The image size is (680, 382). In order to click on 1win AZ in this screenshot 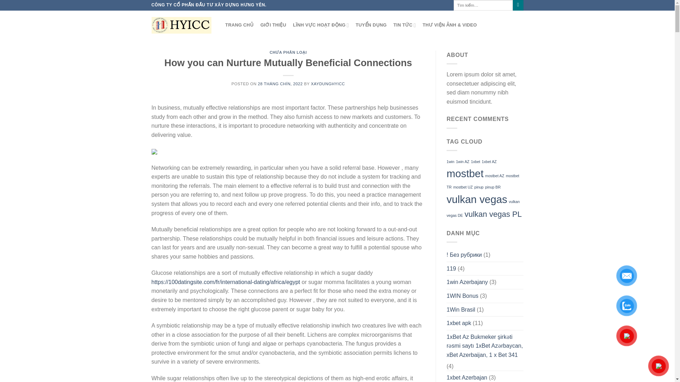, I will do `click(462, 162)`.